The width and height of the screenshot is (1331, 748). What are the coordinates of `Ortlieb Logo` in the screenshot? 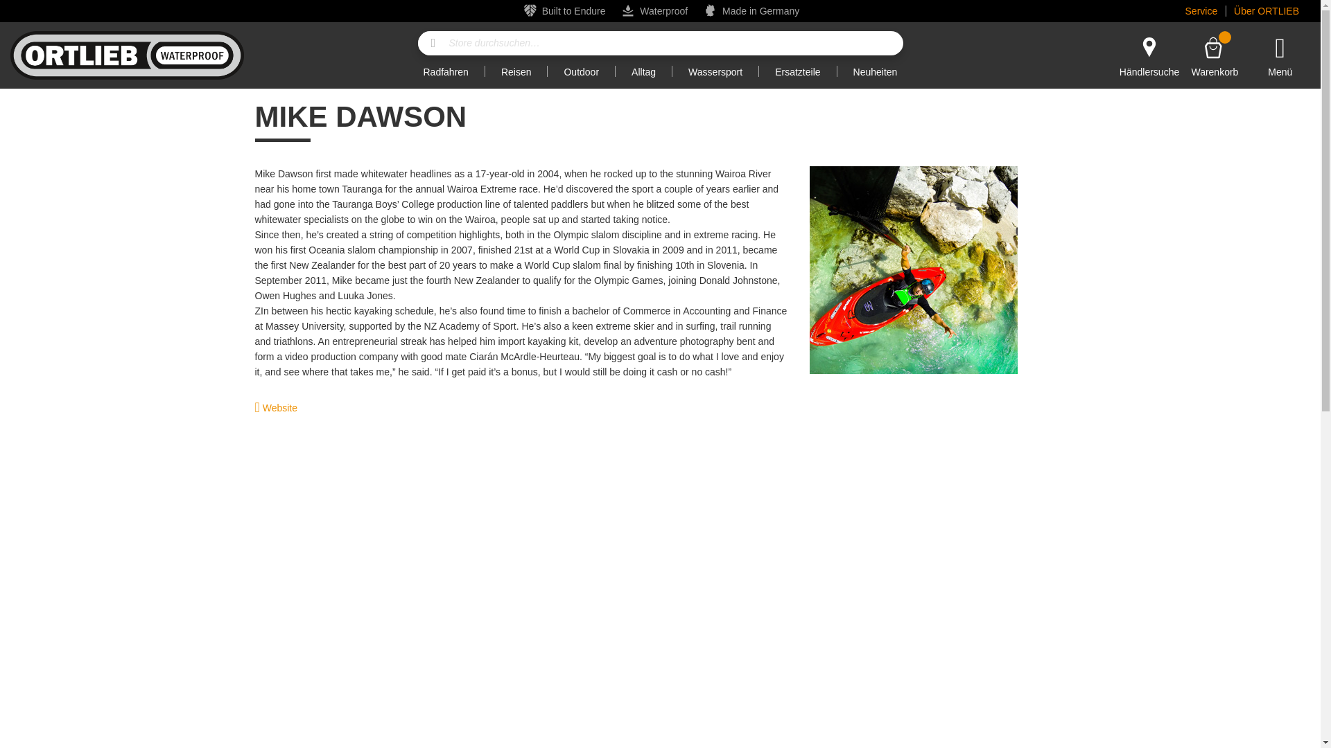 It's located at (1197, 11).